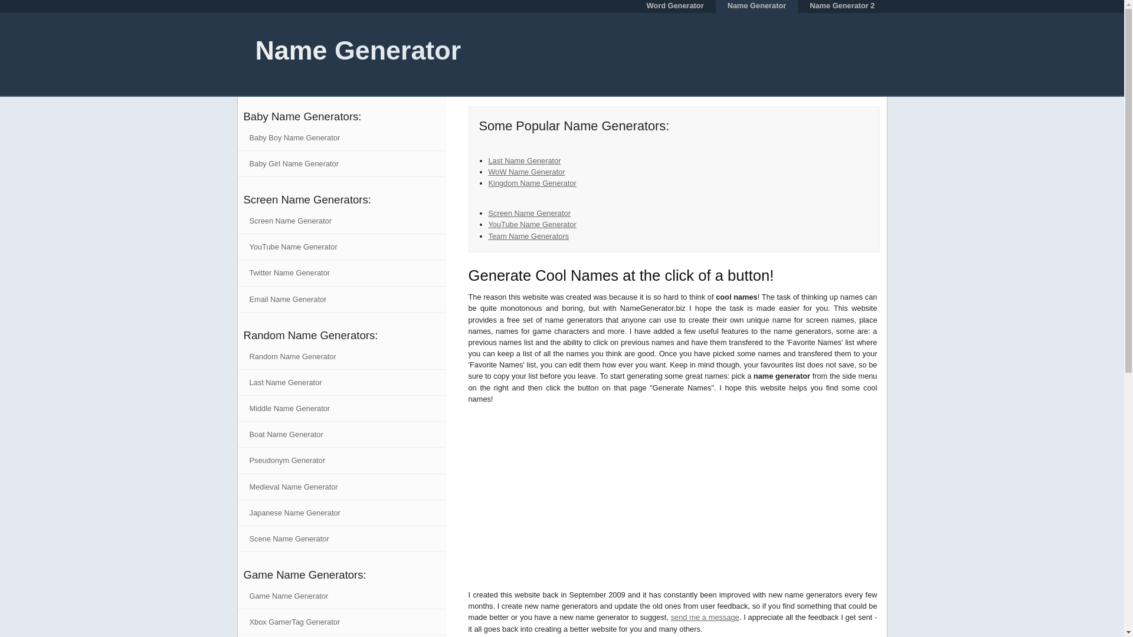 Image resolution: width=1133 pixels, height=637 pixels. What do you see at coordinates (341, 487) in the screenshot?
I see `Medieval Name Generator` at bounding box center [341, 487].